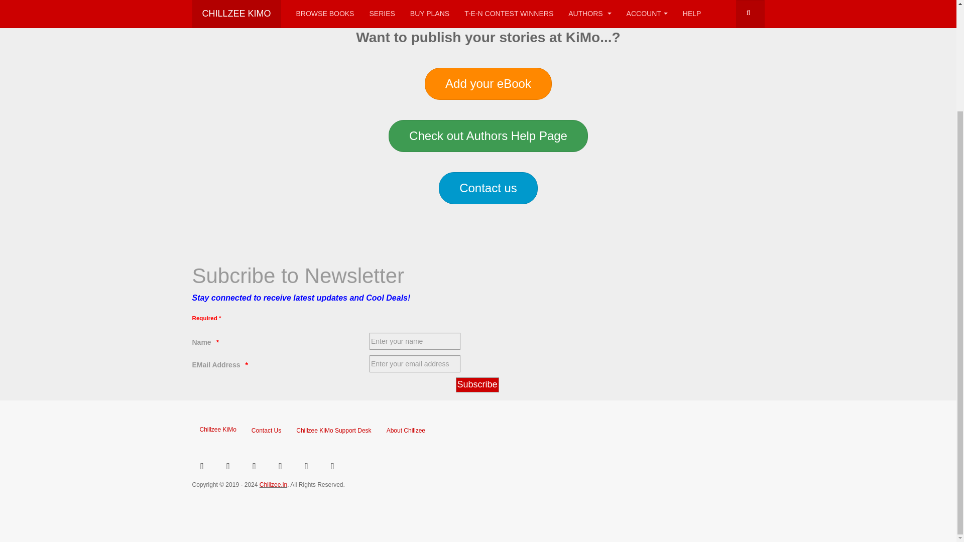 This screenshot has width=964, height=542. I want to click on Instagram, so click(254, 465).